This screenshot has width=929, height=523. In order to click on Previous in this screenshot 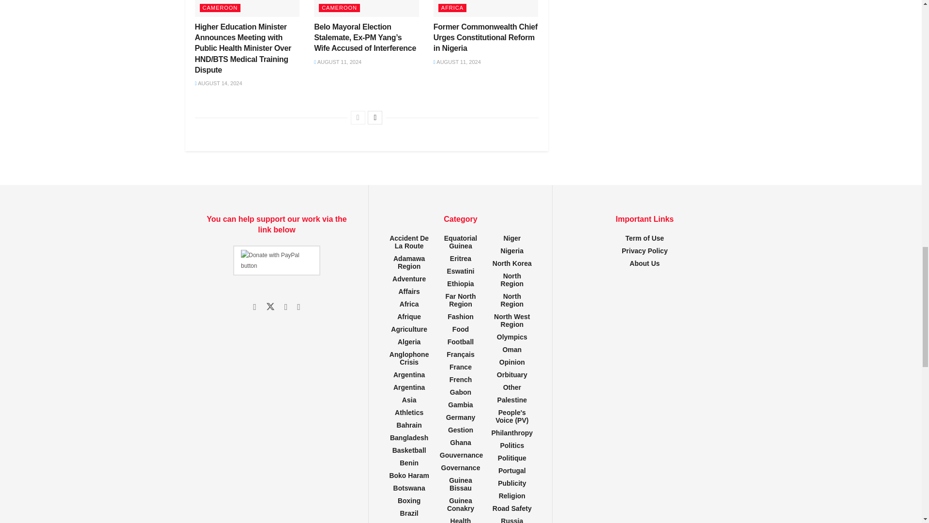, I will do `click(358, 117)`.